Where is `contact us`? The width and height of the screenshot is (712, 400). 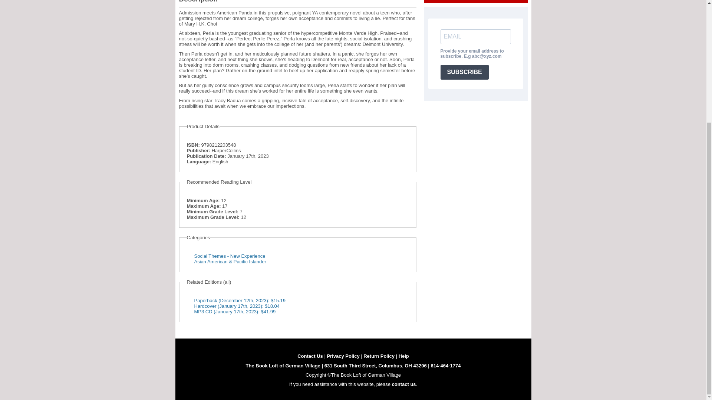 contact us is located at coordinates (404, 384).